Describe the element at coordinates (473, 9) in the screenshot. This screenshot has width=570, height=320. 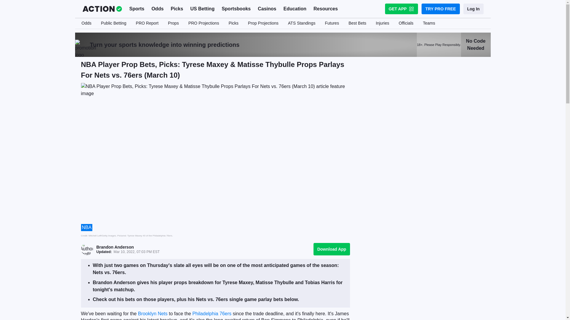
I see `Log In` at that location.